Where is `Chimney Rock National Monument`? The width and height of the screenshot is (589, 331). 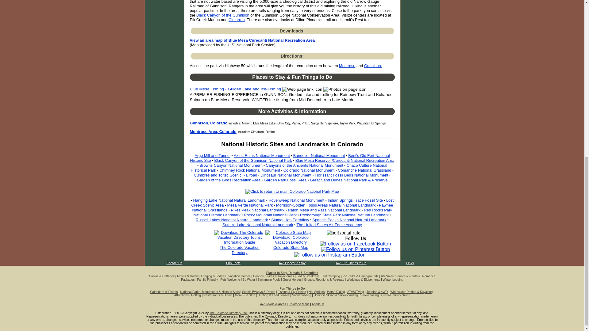 Chimney Rock National Monument is located at coordinates (250, 170).